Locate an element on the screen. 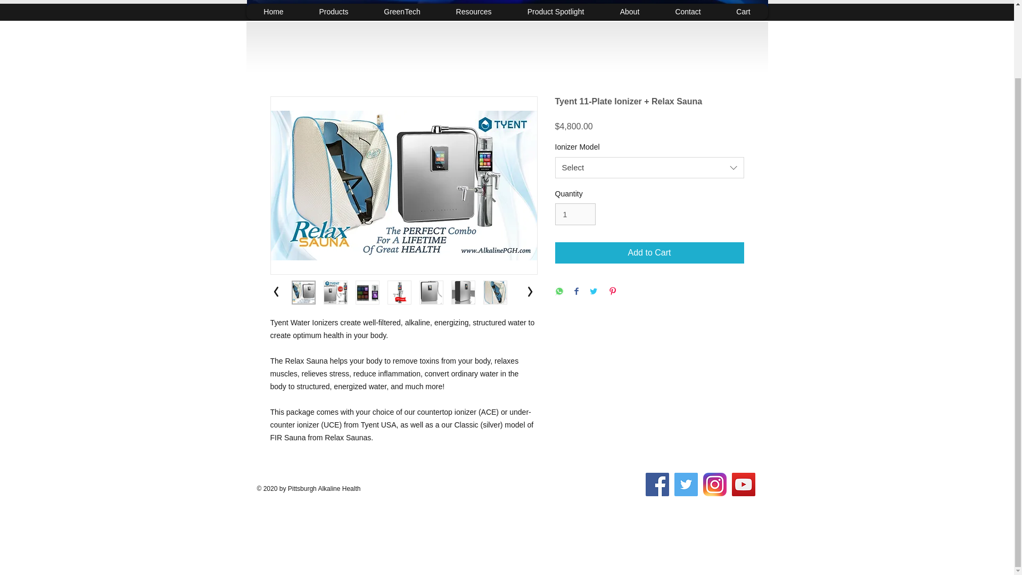 The height and width of the screenshot is (575, 1022). Home is located at coordinates (273, 11).